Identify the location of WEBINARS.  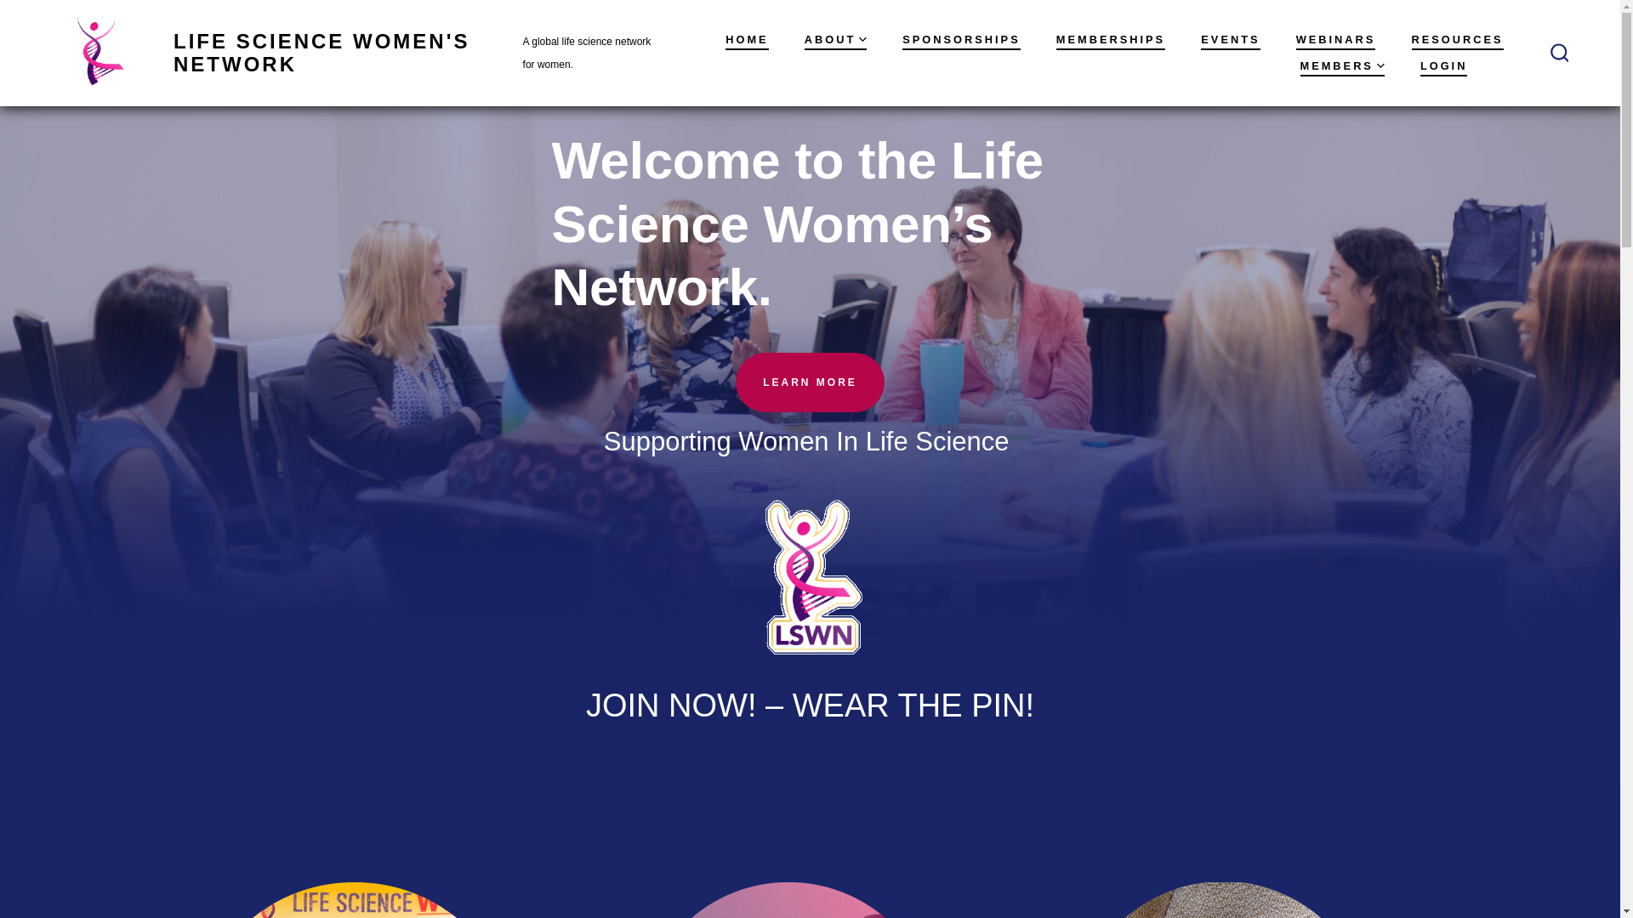
(1336, 40).